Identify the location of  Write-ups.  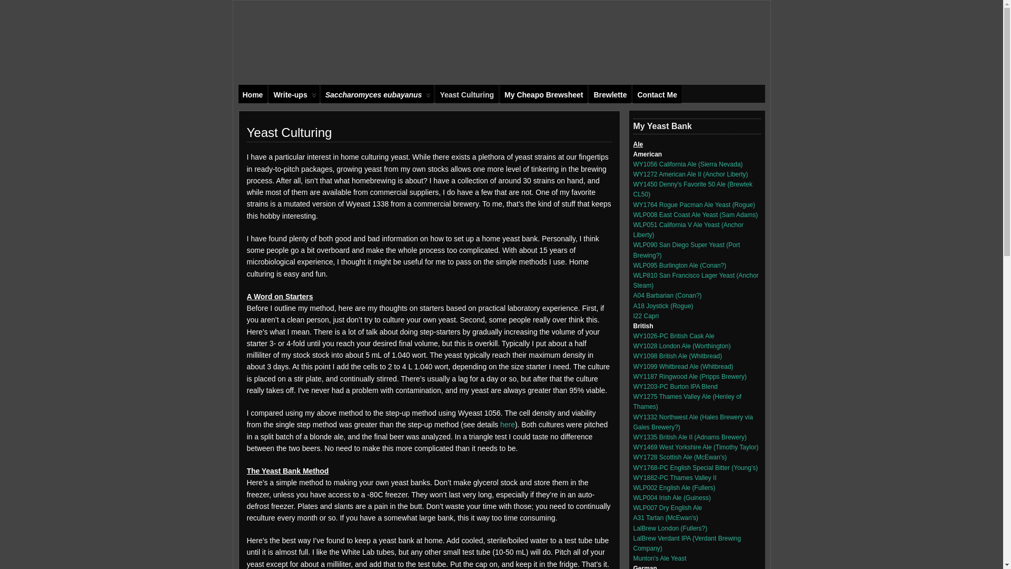
(293, 94).